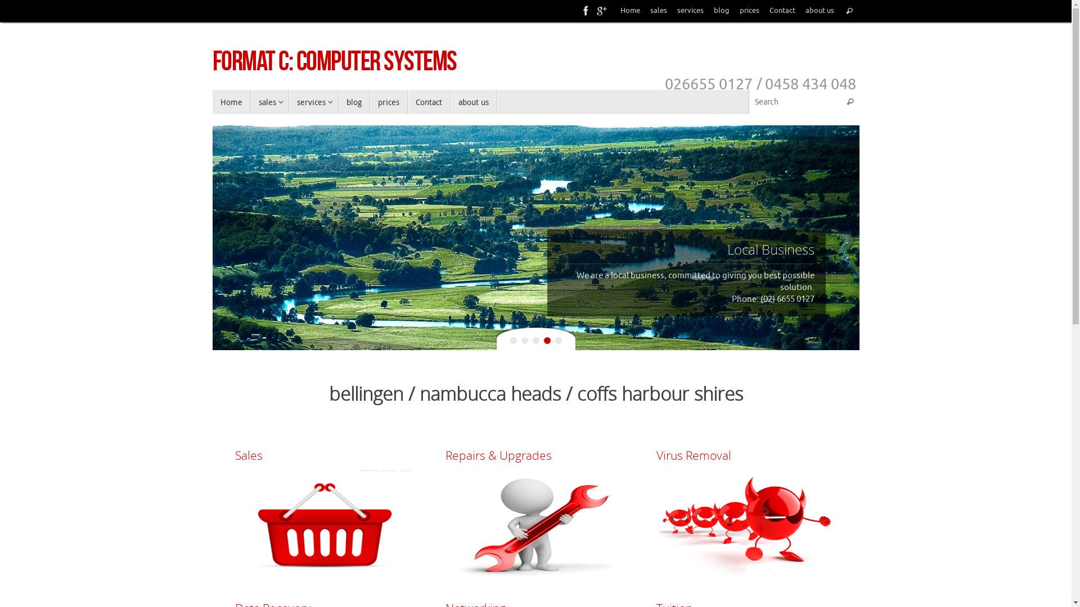 The image size is (1080, 607). Describe the element at coordinates (354, 102) in the screenshot. I see `blog` at that location.